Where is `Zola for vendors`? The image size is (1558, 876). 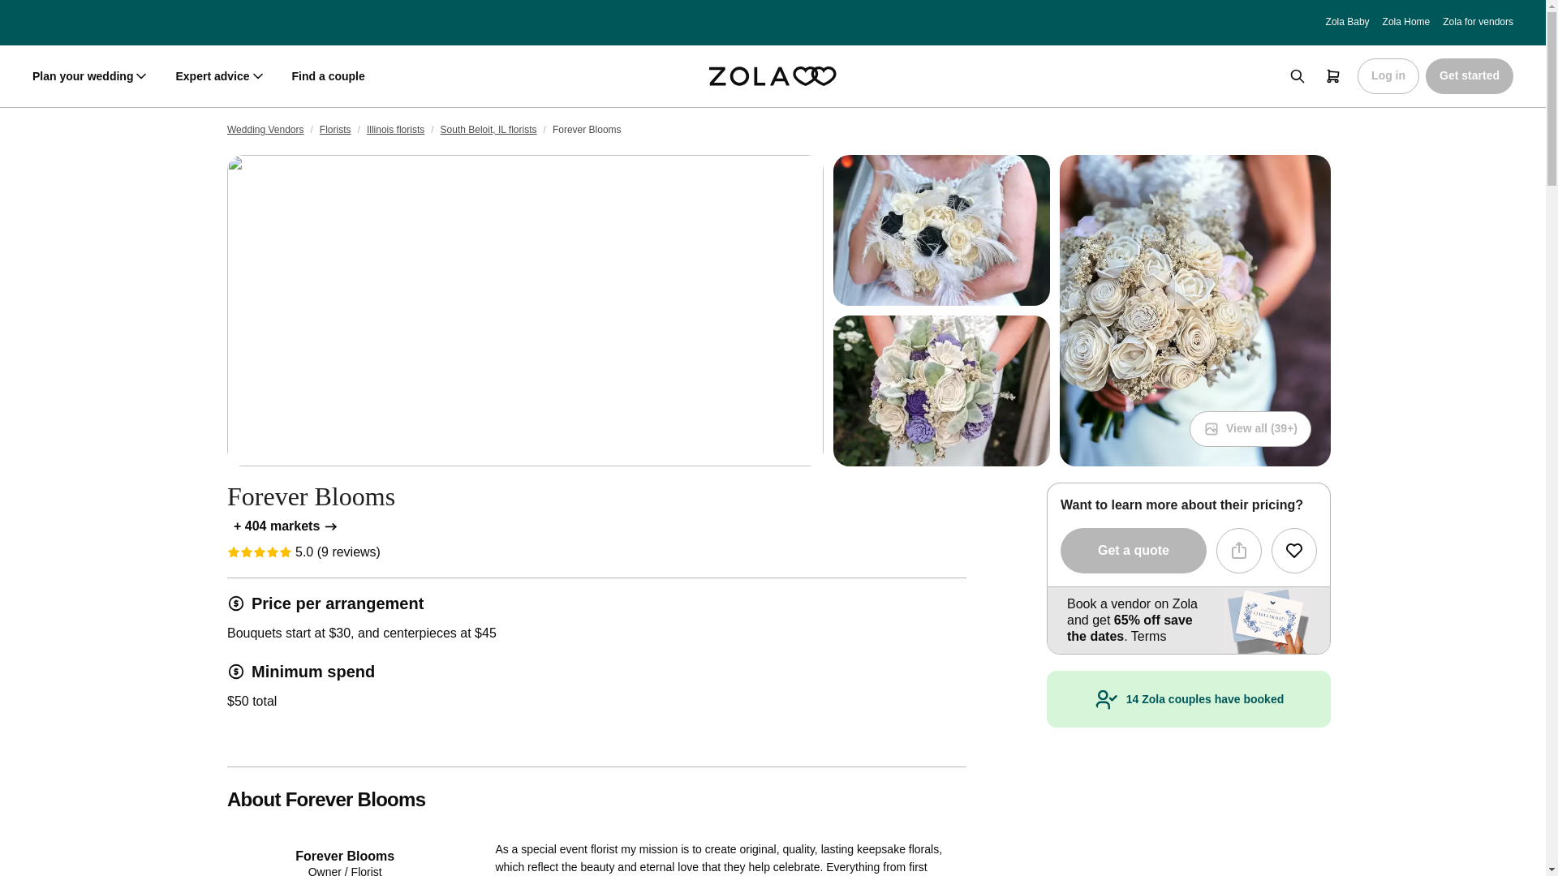
Zola for vendors is located at coordinates (1477, 21).